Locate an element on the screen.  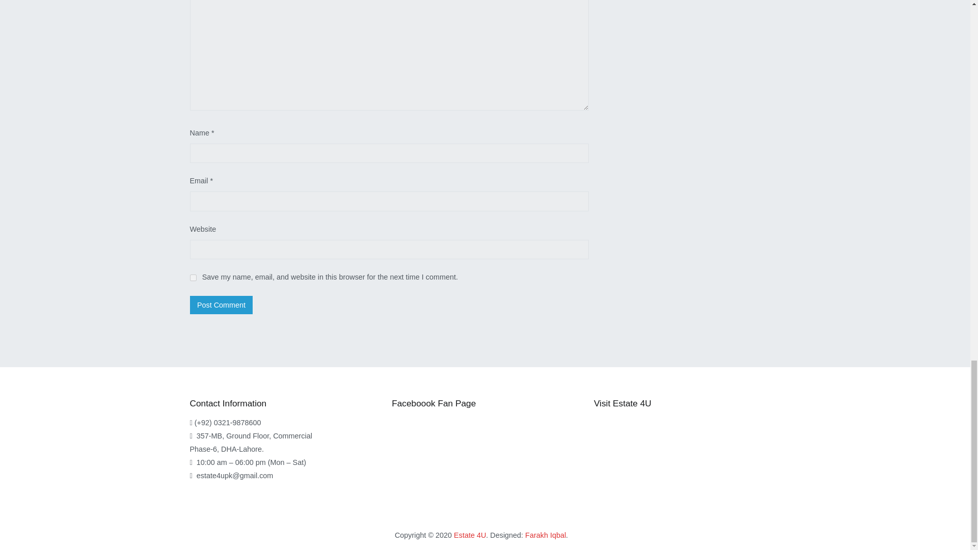
Estate 4U is located at coordinates (470, 535).